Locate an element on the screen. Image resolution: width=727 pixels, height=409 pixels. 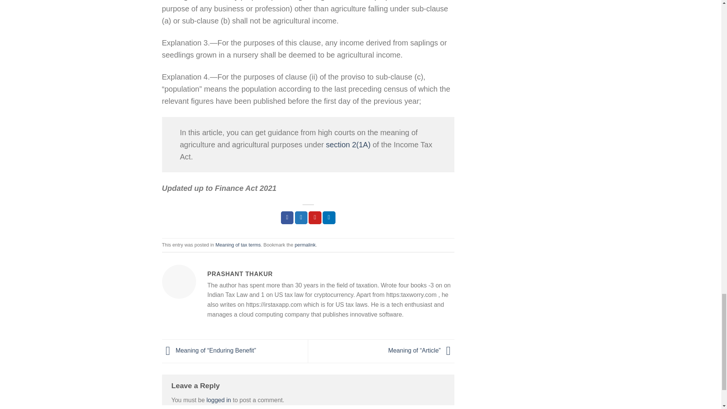
logged in is located at coordinates (219, 400).